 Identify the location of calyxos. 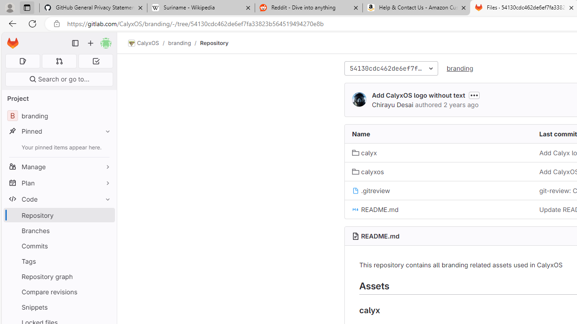
(368, 171).